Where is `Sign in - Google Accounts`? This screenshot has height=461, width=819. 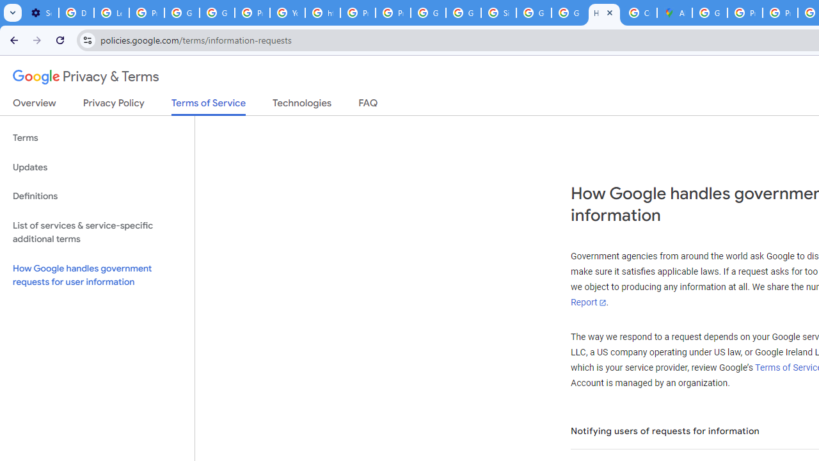
Sign in - Google Accounts is located at coordinates (498, 13).